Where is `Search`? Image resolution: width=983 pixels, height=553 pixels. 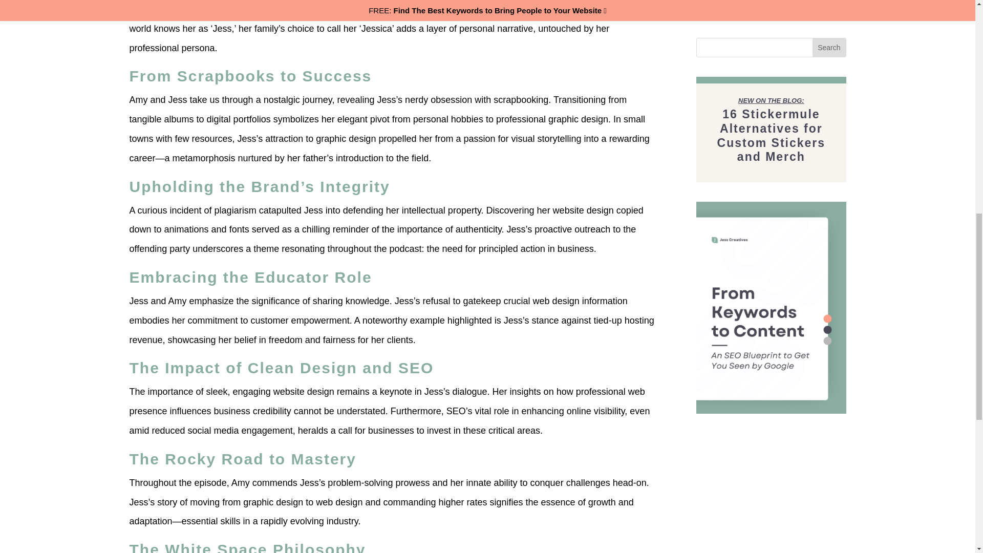 Search is located at coordinates (829, 47).